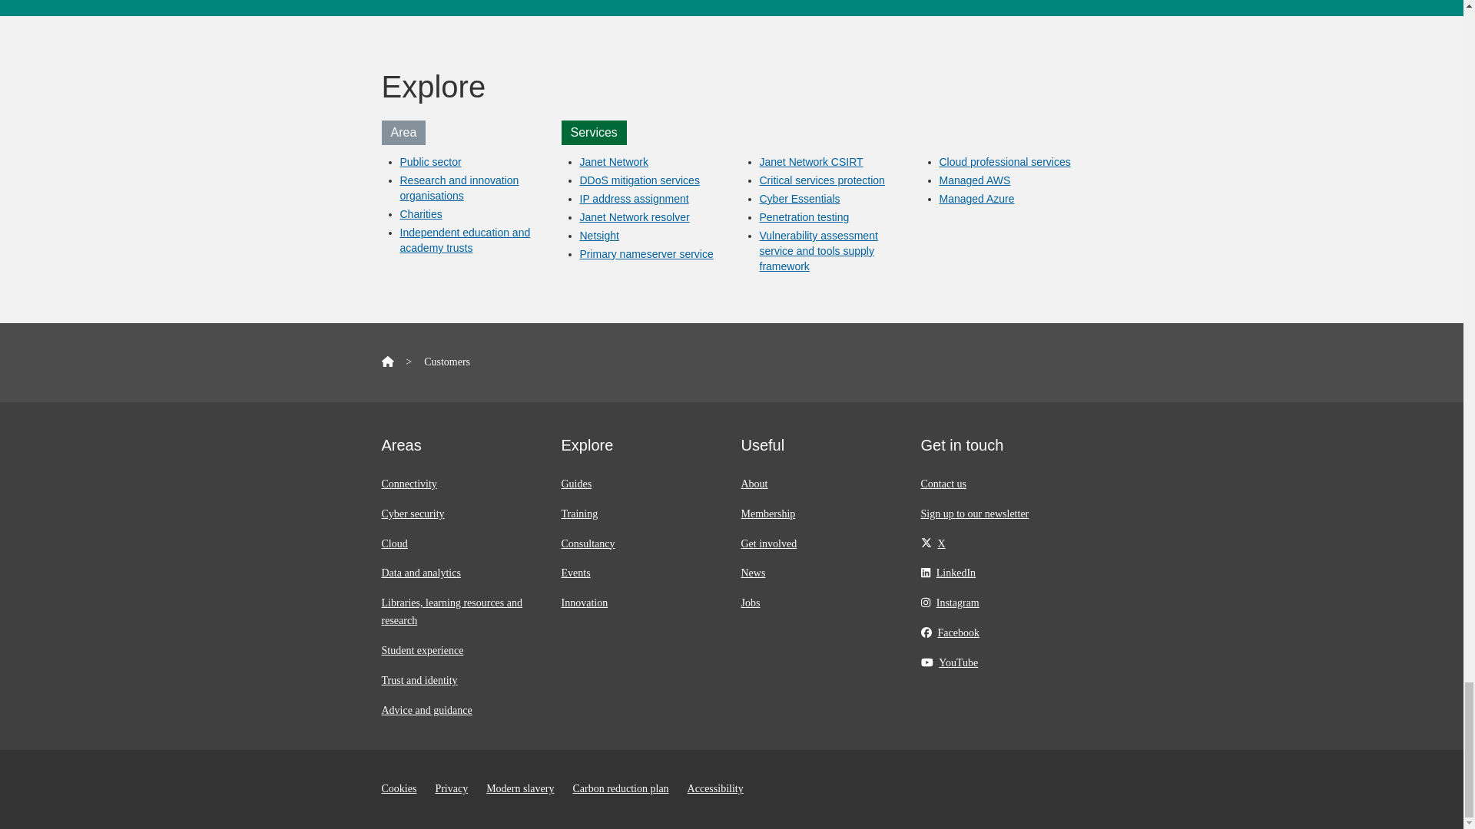 The width and height of the screenshot is (1475, 829). I want to click on Penetration testing, so click(804, 216).